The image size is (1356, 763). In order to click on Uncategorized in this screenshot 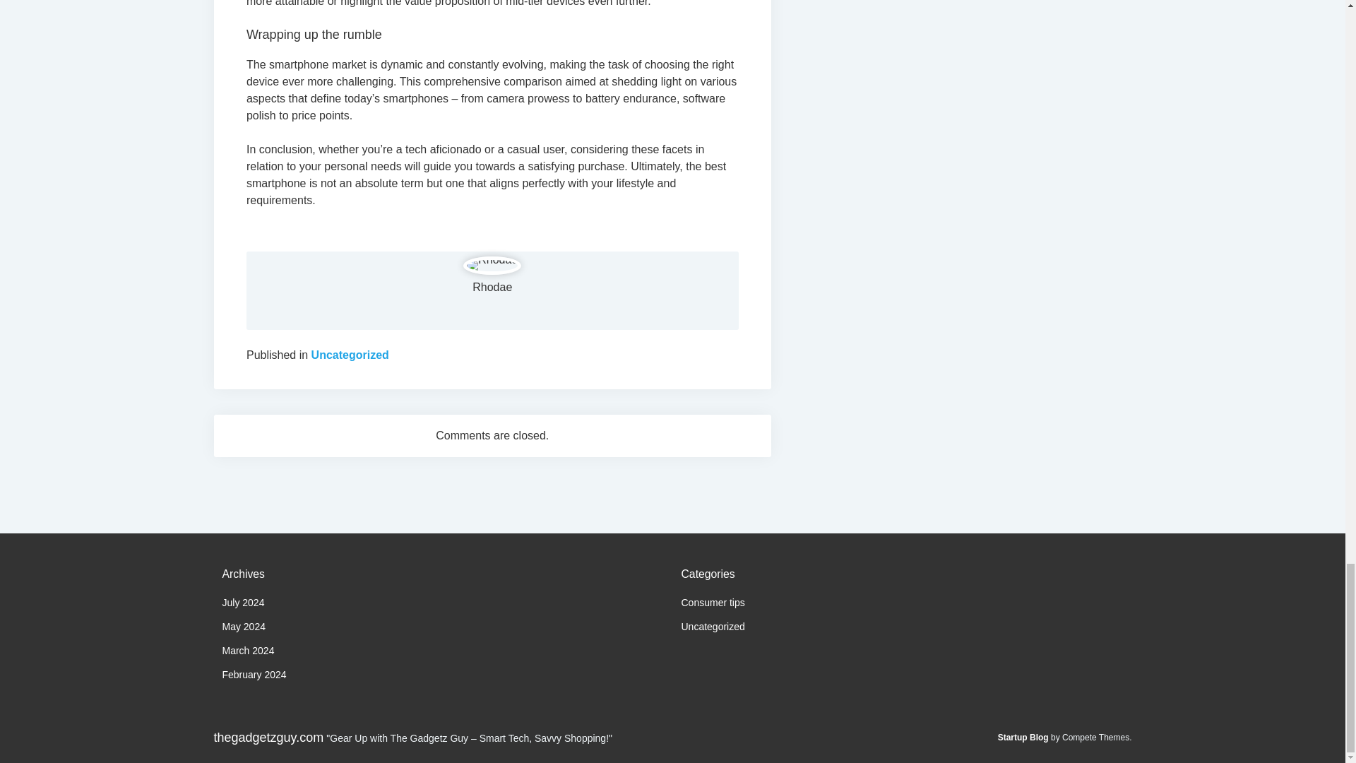, I will do `click(712, 627)`.